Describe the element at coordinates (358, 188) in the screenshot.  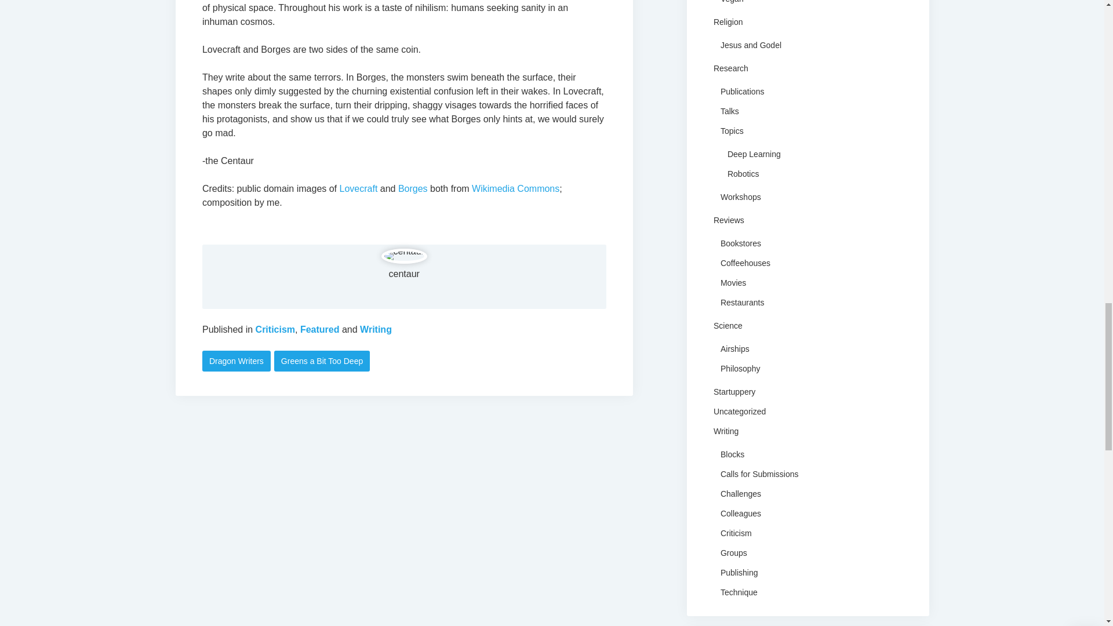
I see `Lovecraft` at that location.